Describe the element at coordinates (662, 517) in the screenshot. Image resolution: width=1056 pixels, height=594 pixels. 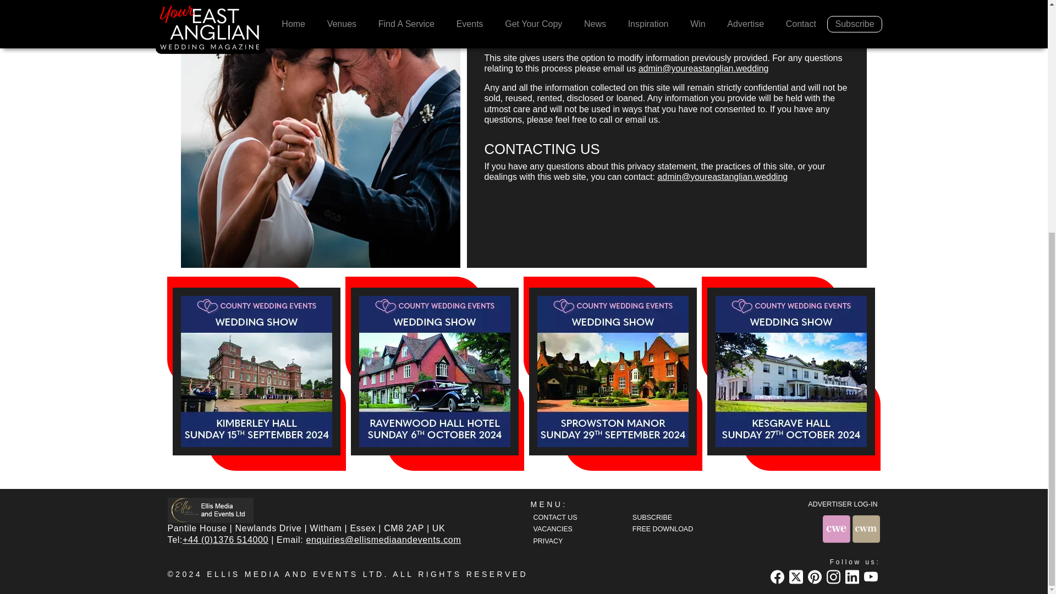
I see `SUBSCRIBE` at that location.